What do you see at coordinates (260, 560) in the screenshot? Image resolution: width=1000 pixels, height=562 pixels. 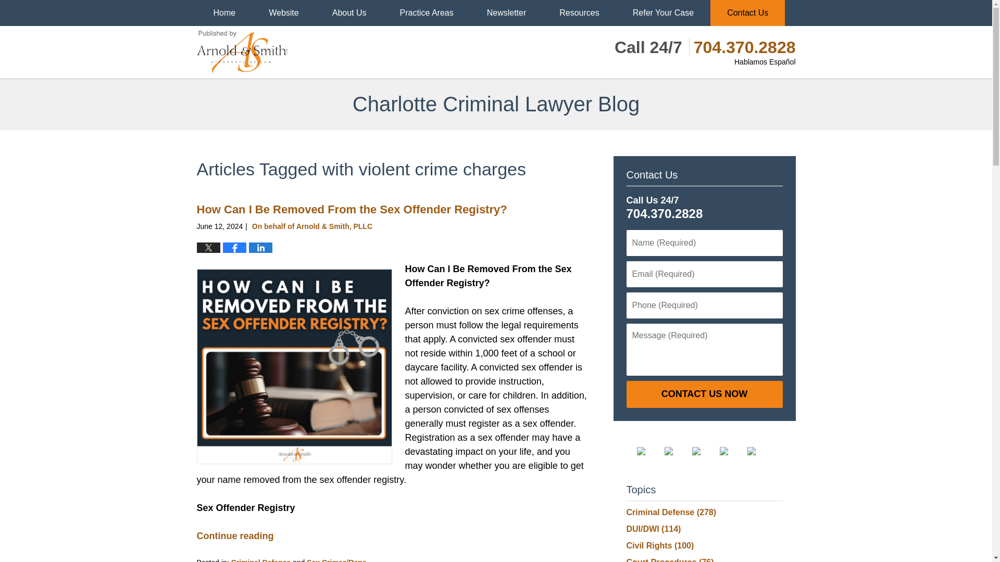 I see `Criminal Defense` at bounding box center [260, 560].